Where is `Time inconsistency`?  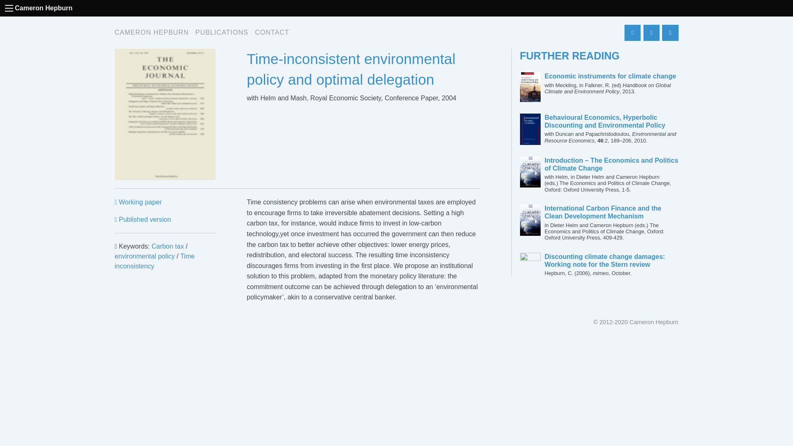 Time inconsistency is located at coordinates (155, 261).